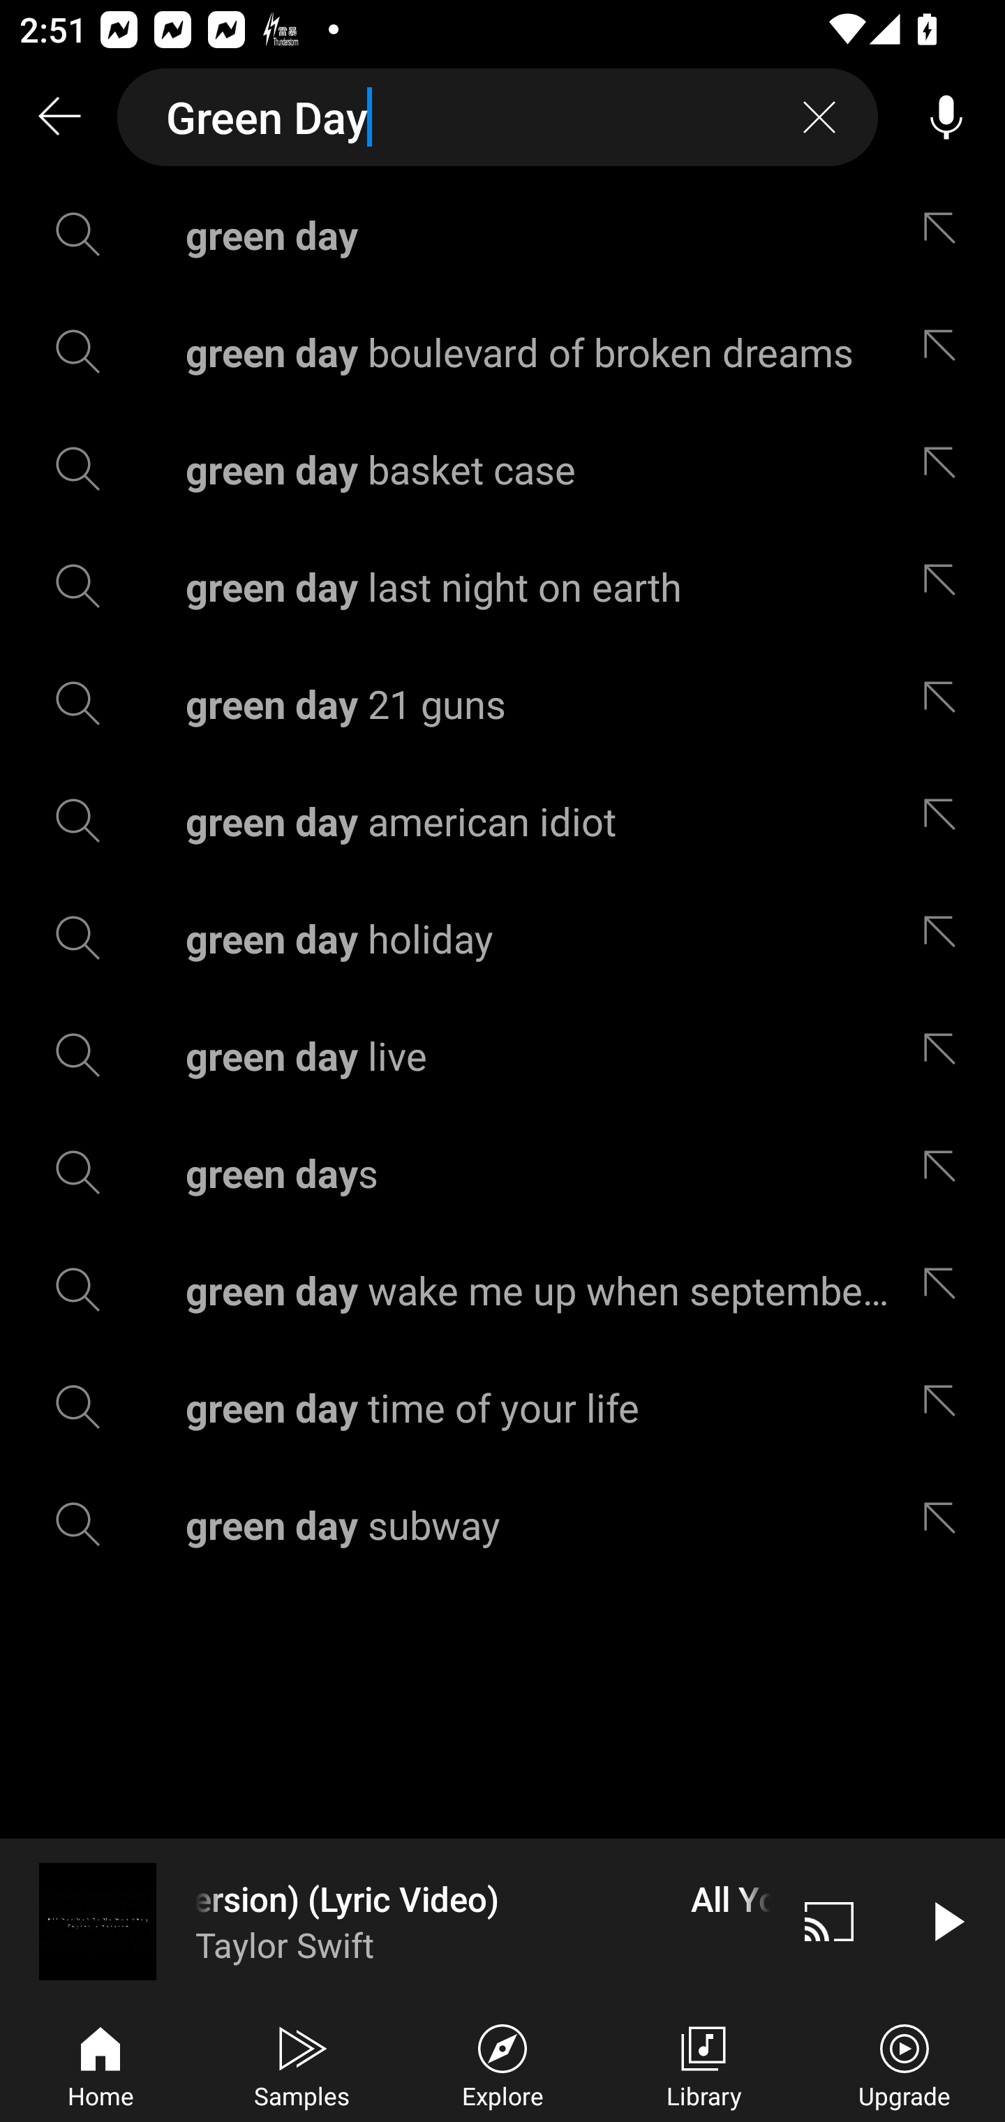  What do you see at coordinates (301, 2063) in the screenshot?
I see `Samples` at bounding box center [301, 2063].